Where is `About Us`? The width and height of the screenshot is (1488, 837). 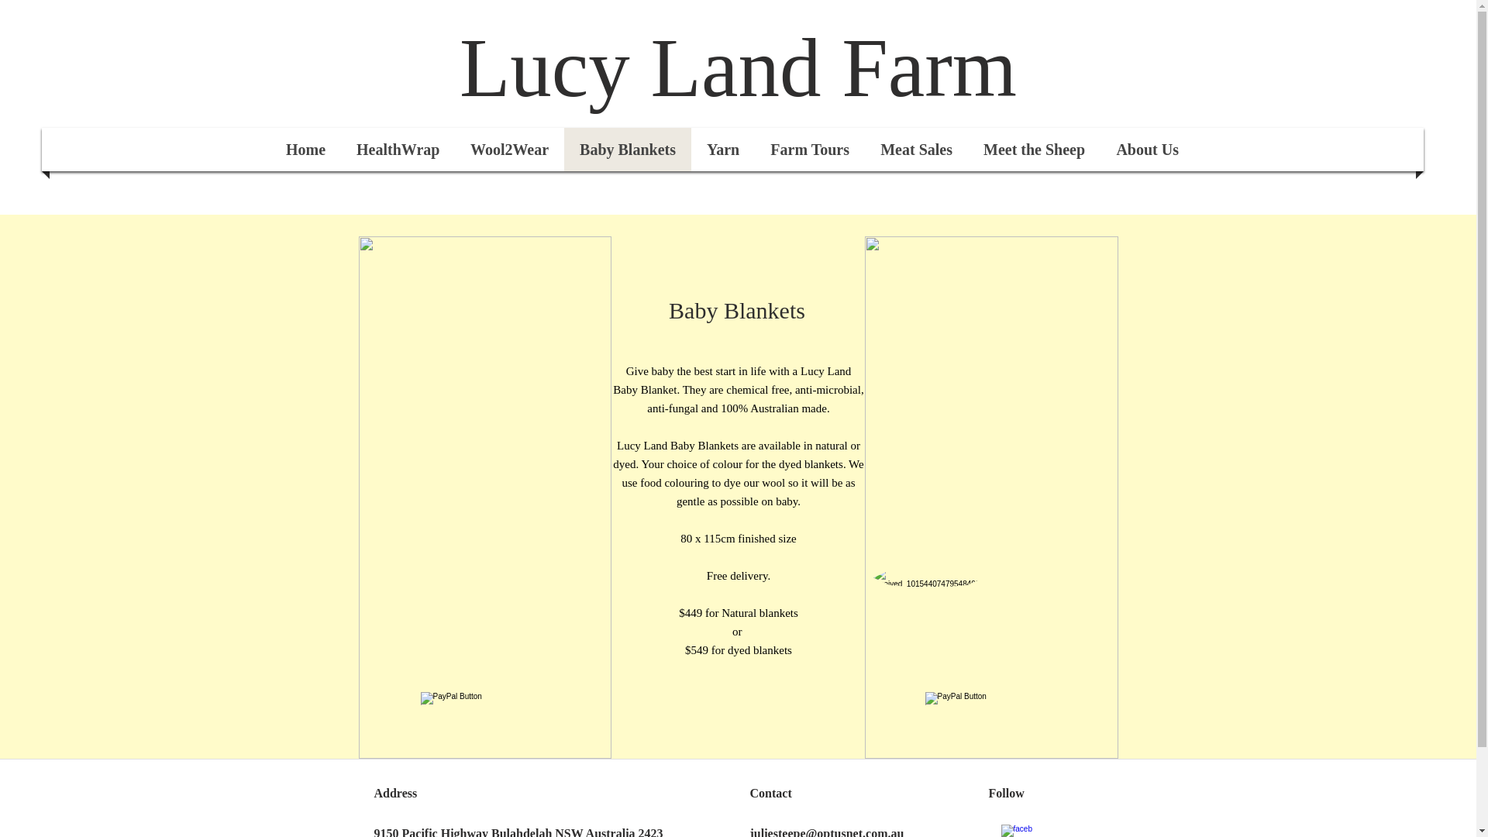 About Us is located at coordinates (1147, 150).